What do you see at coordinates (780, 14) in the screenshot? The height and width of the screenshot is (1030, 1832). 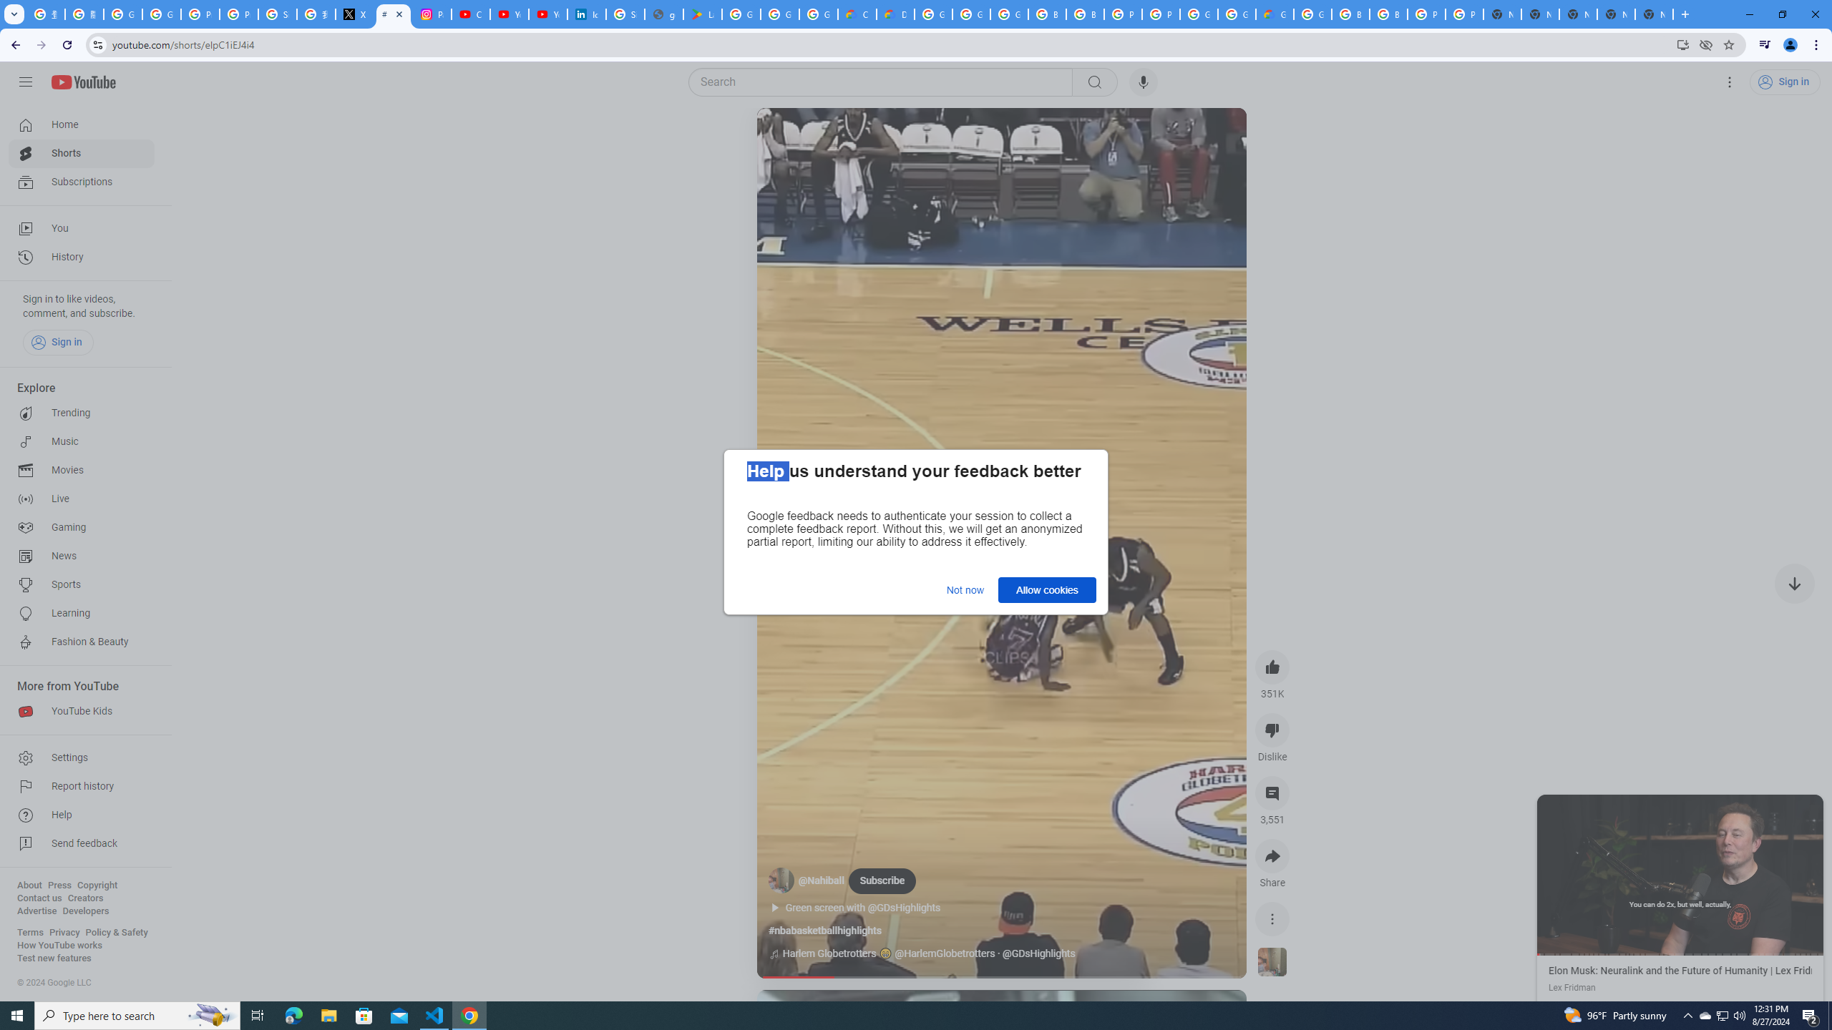 I see `Google Workspace - Specific Terms` at bounding box center [780, 14].